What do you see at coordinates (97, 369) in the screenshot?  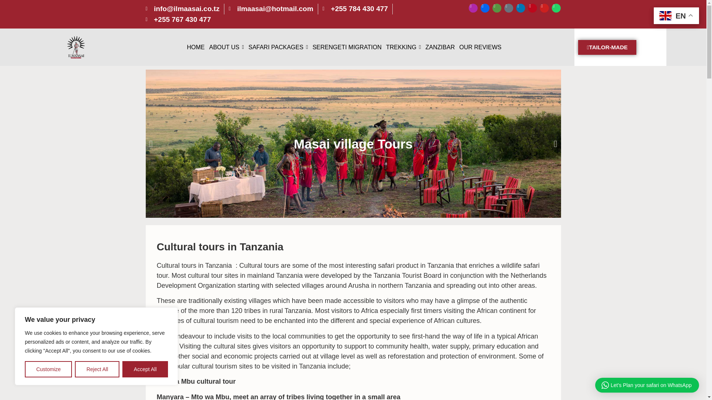 I see `Reject All` at bounding box center [97, 369].